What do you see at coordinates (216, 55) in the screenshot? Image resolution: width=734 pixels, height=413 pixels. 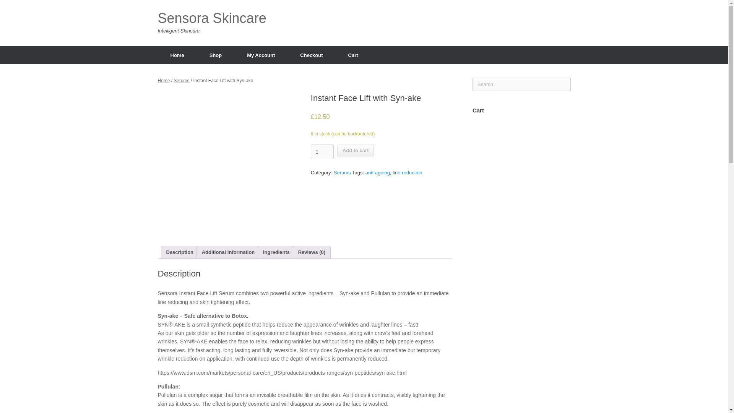 I see `Shop` at bounding box center [216, 55].